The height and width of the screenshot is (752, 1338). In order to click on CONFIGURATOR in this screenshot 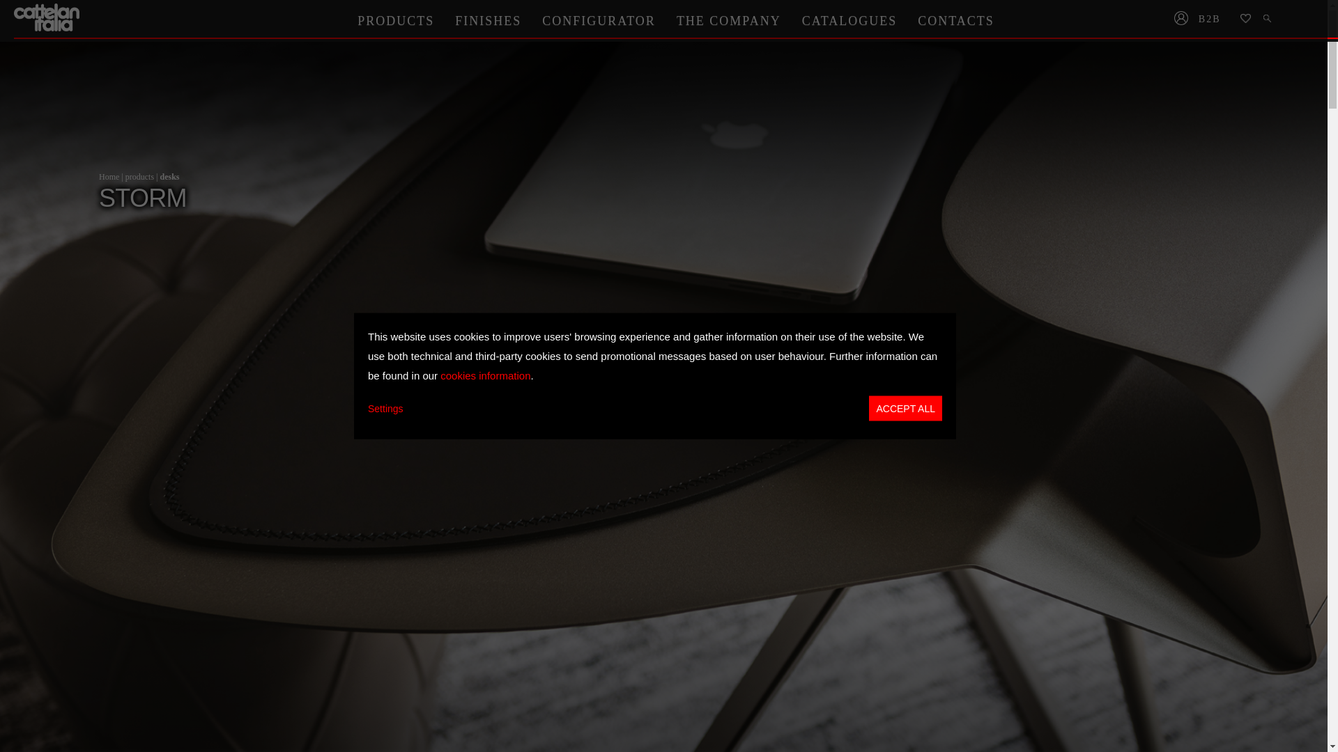, I will do `click(599, 20)`.